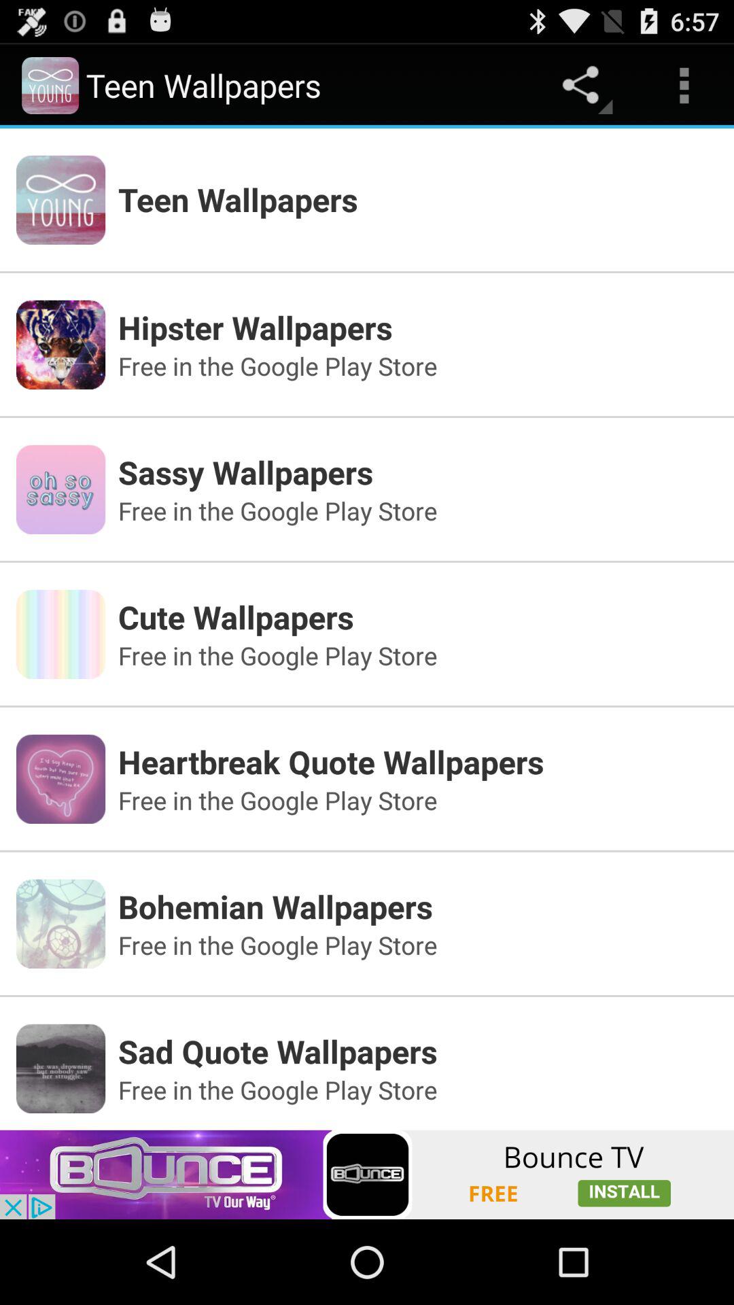 The height and width of the screenshot is (1305, 734). What do you see at coordinates (367, 1174) in the screenshot?
I see `select the add image` at bounding box center [367, 1174].